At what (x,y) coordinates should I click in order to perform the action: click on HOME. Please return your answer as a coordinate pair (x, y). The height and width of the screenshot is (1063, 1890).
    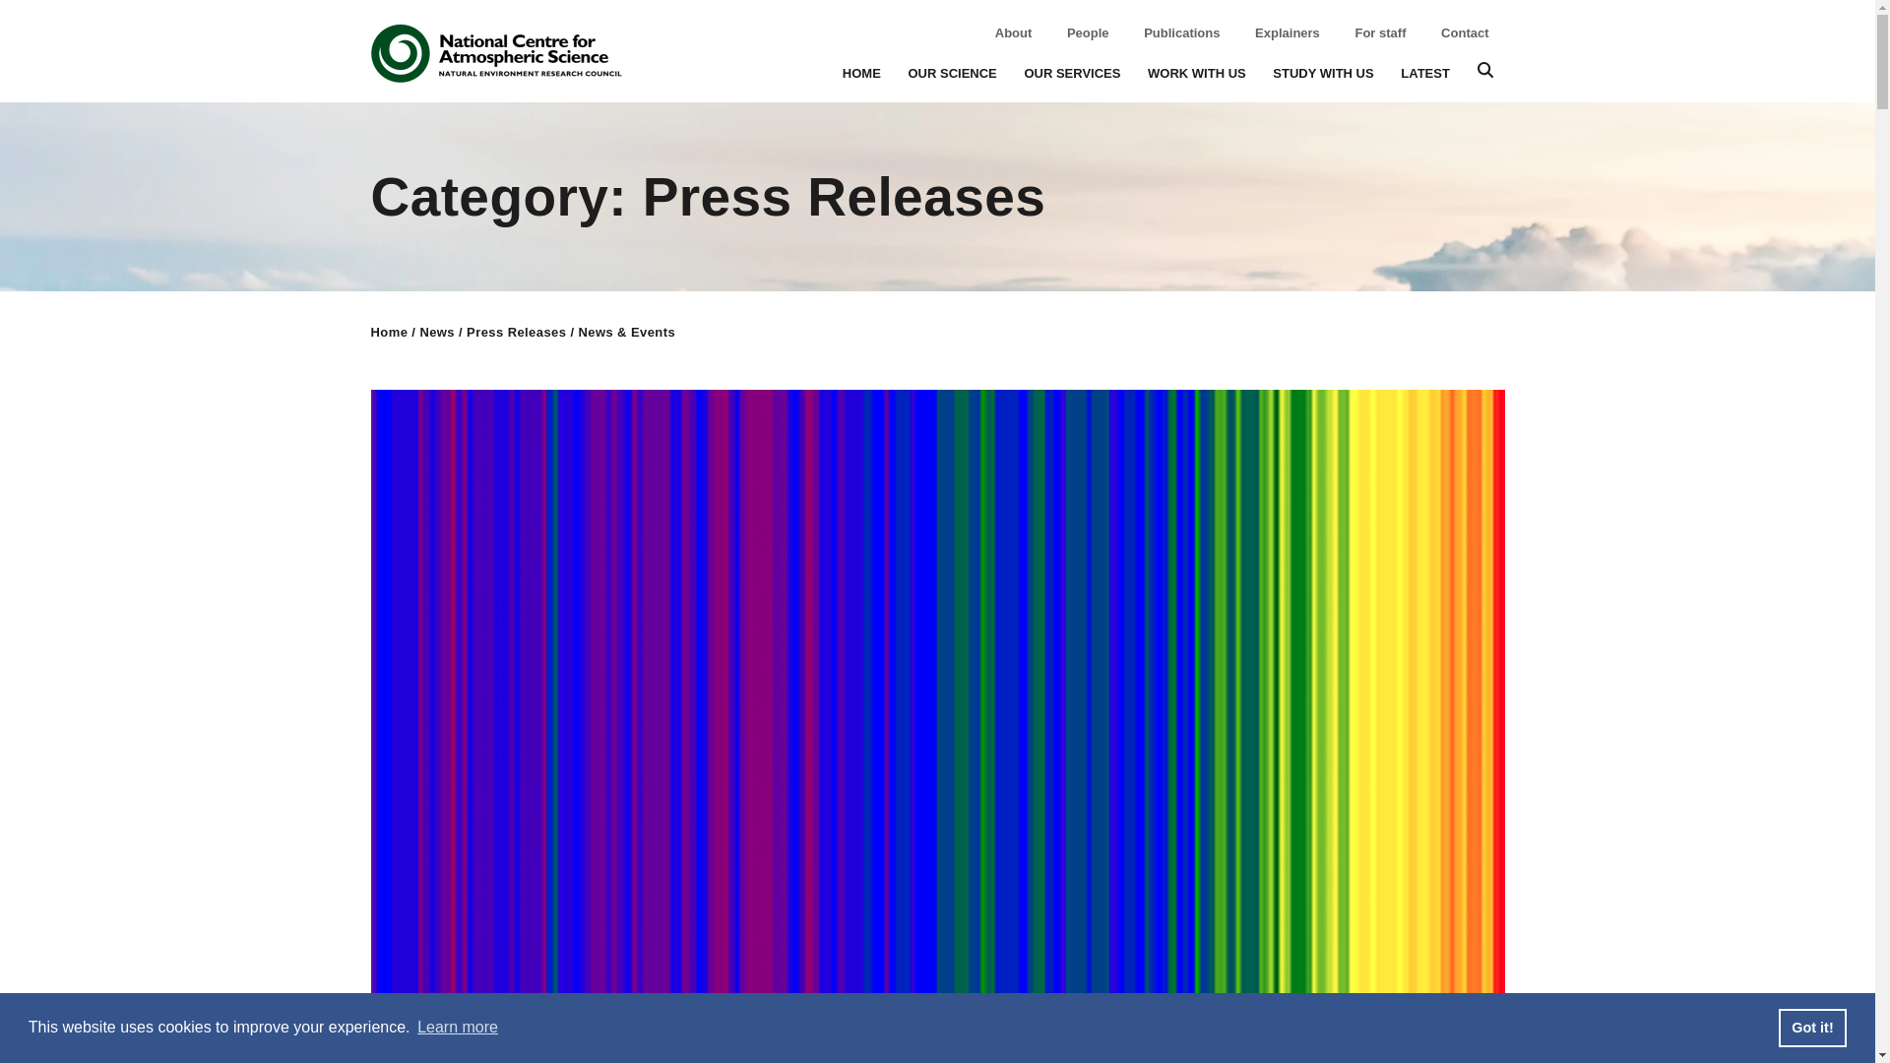
    Looking at the image, I should click on (861, 72).